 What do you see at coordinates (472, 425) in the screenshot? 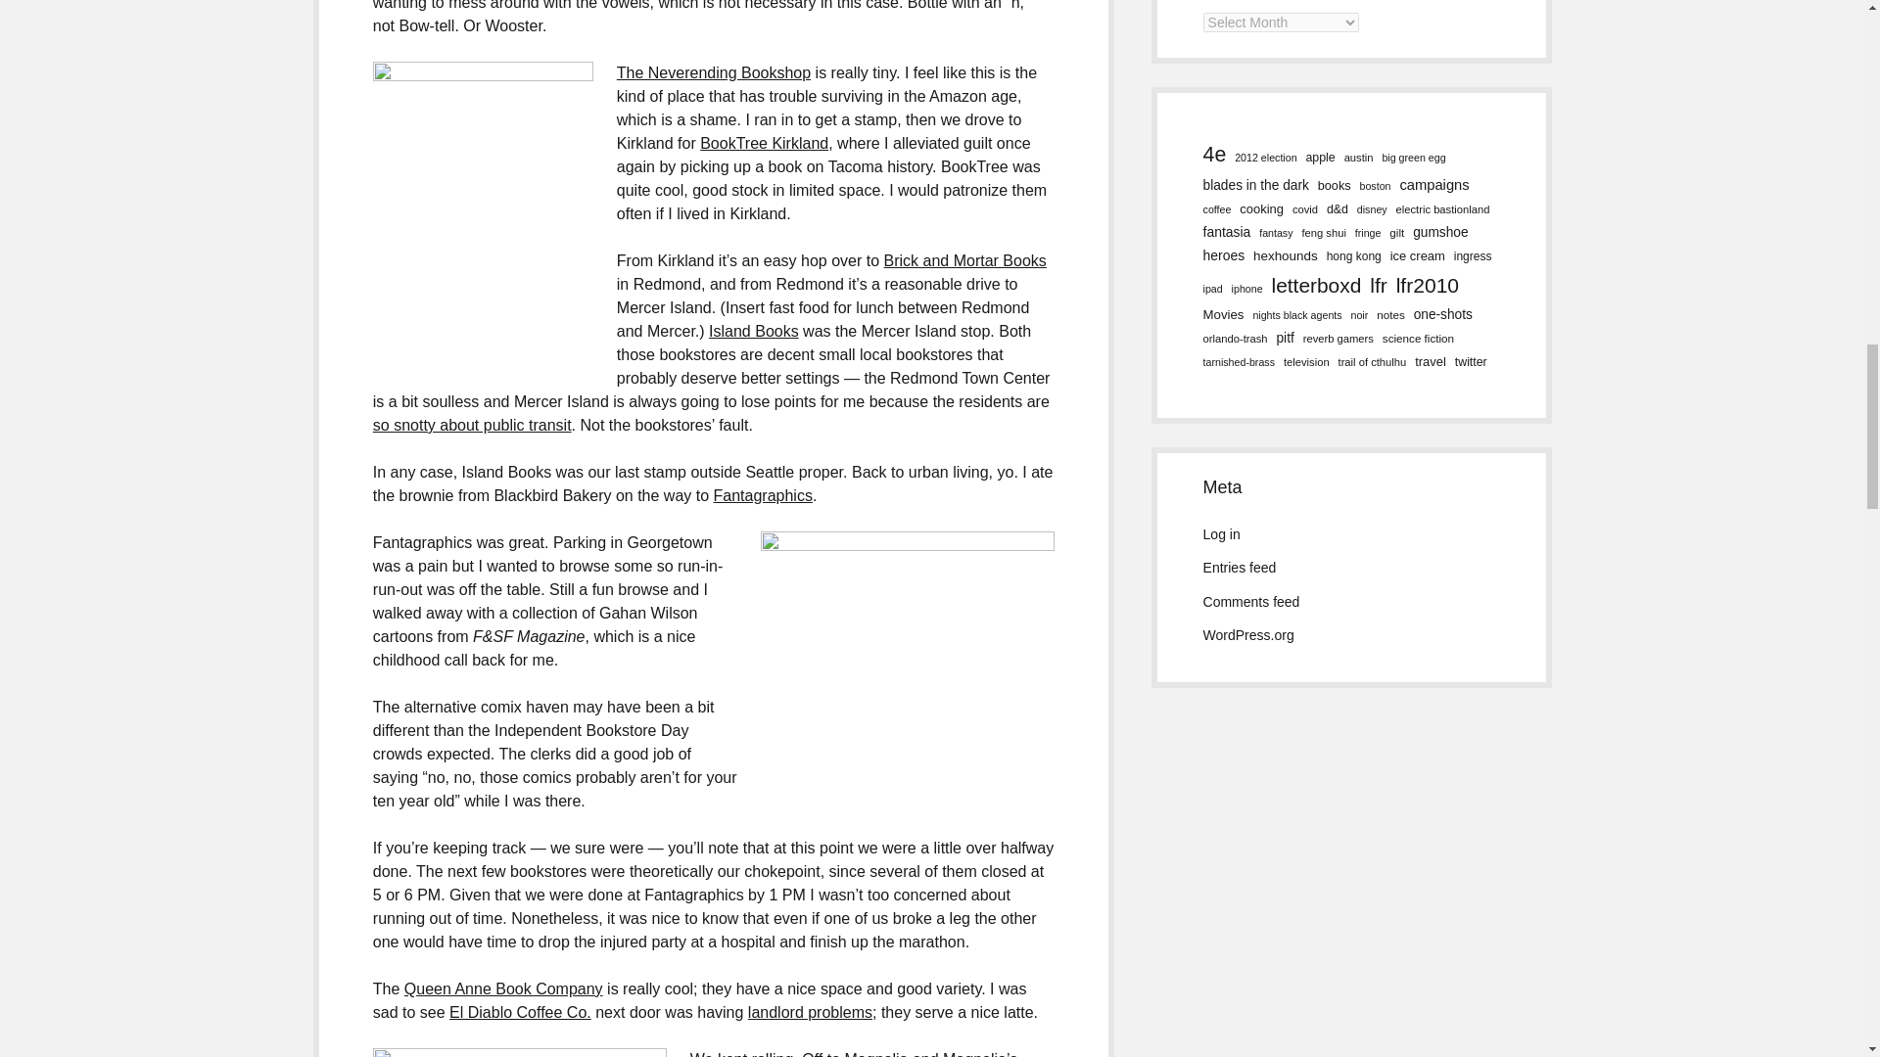
I see `so snotty about public transit` at bounding box center [472, 425].